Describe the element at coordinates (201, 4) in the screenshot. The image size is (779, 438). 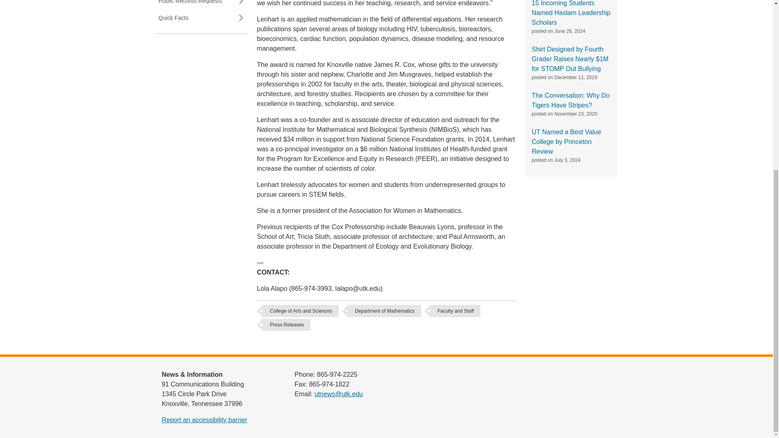
I see `Public Records Requests` at that location.